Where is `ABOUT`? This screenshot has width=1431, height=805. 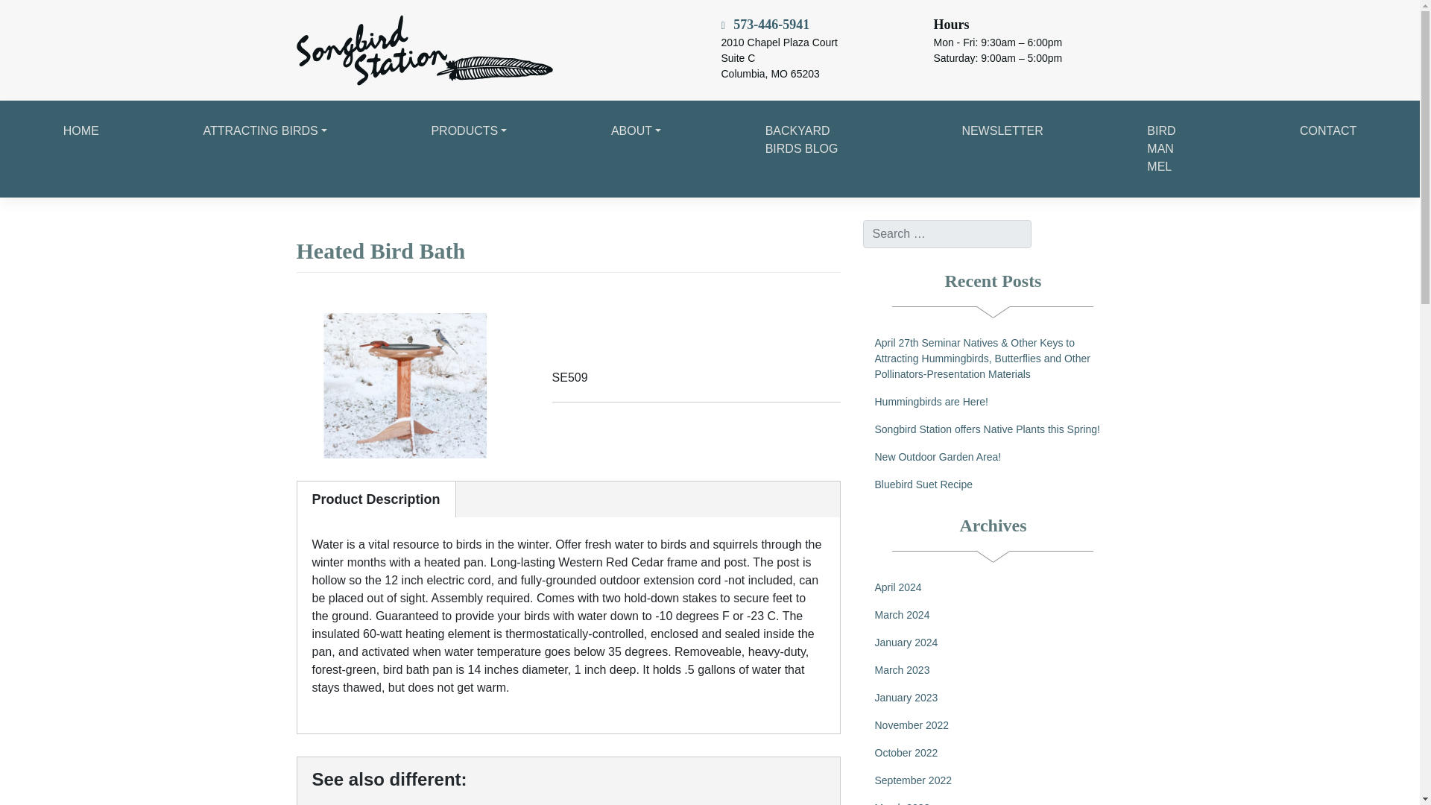 ABOUT is located at coordinates (636, 131).